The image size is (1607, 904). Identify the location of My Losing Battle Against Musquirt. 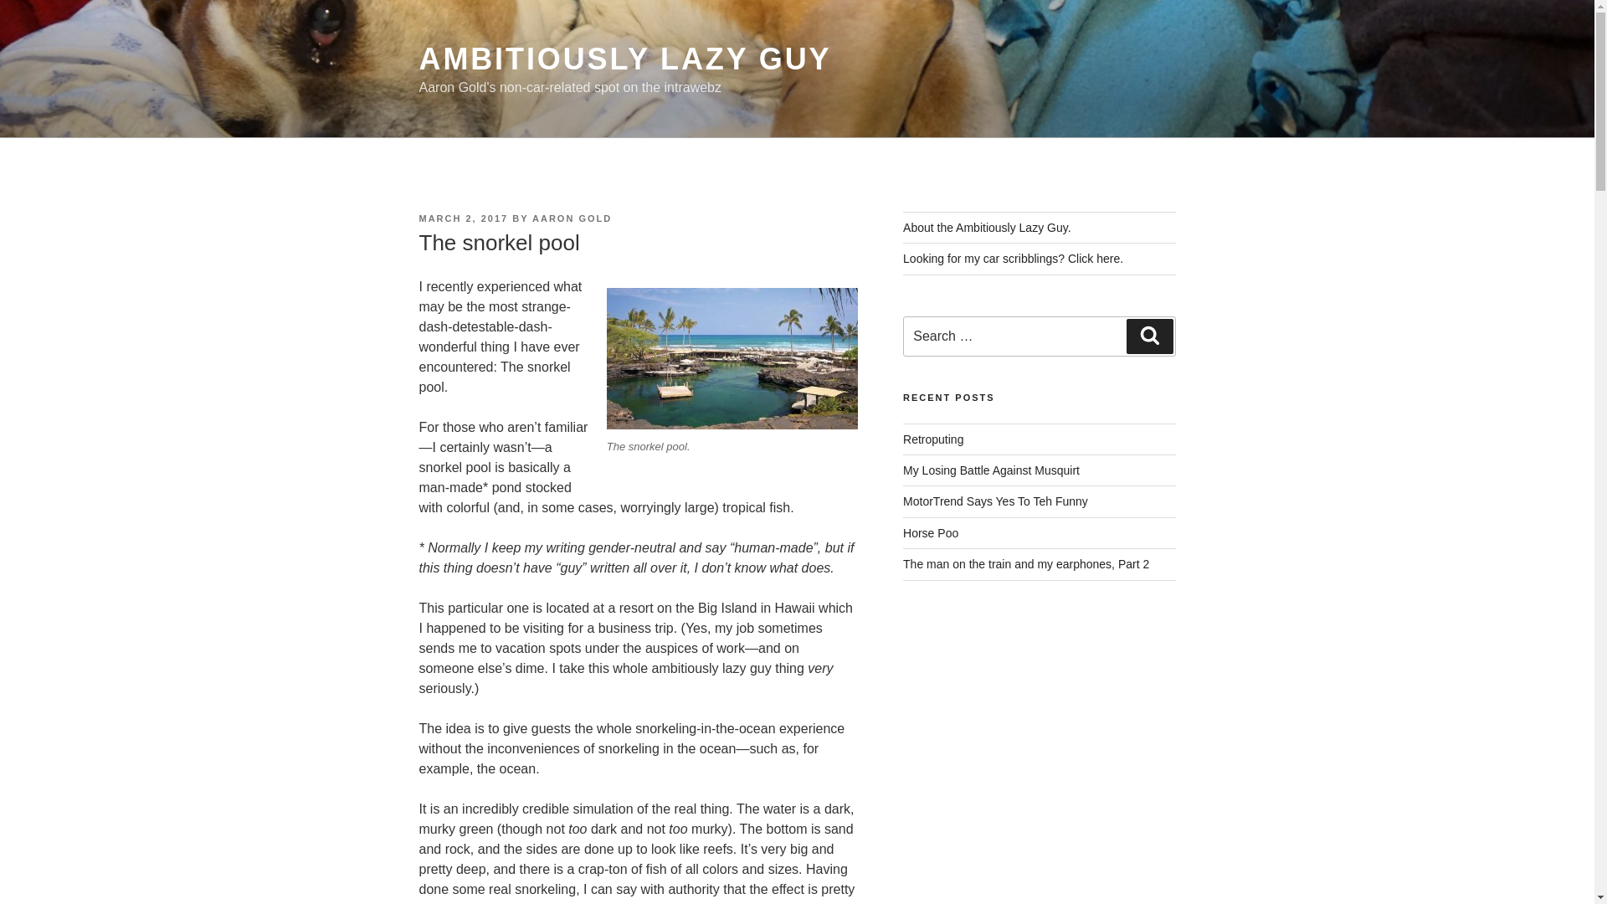
(991, 470).